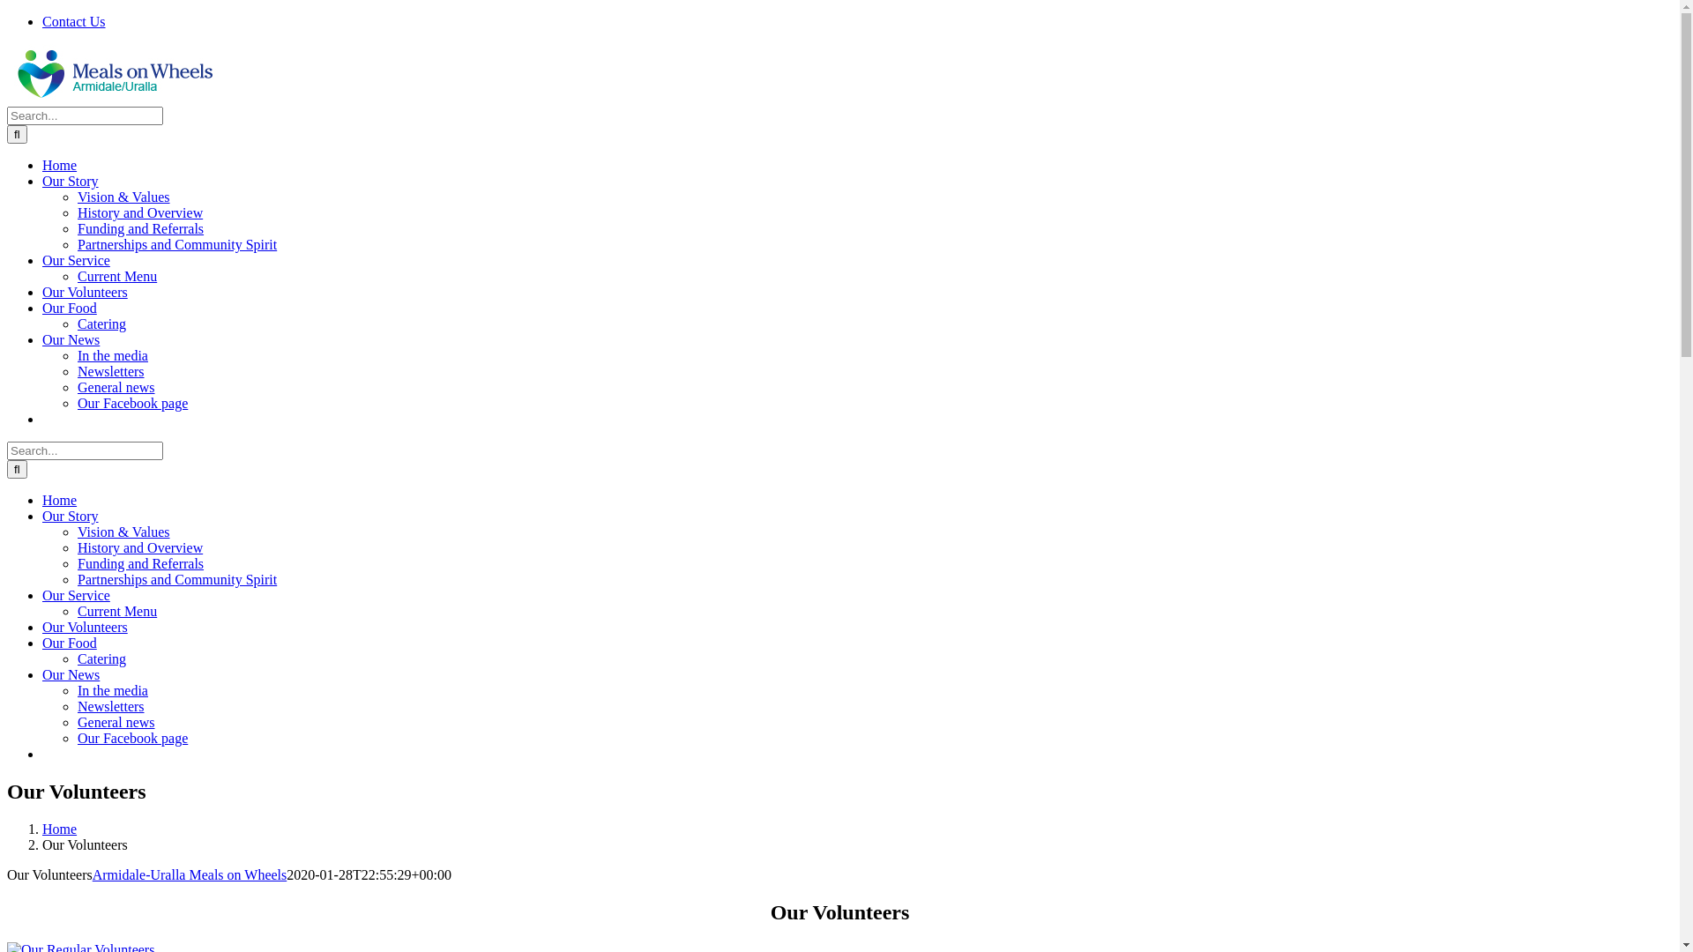 The width and height of the screenshot is (1693, 952). I want to click on Our Story, so click(71, 517).